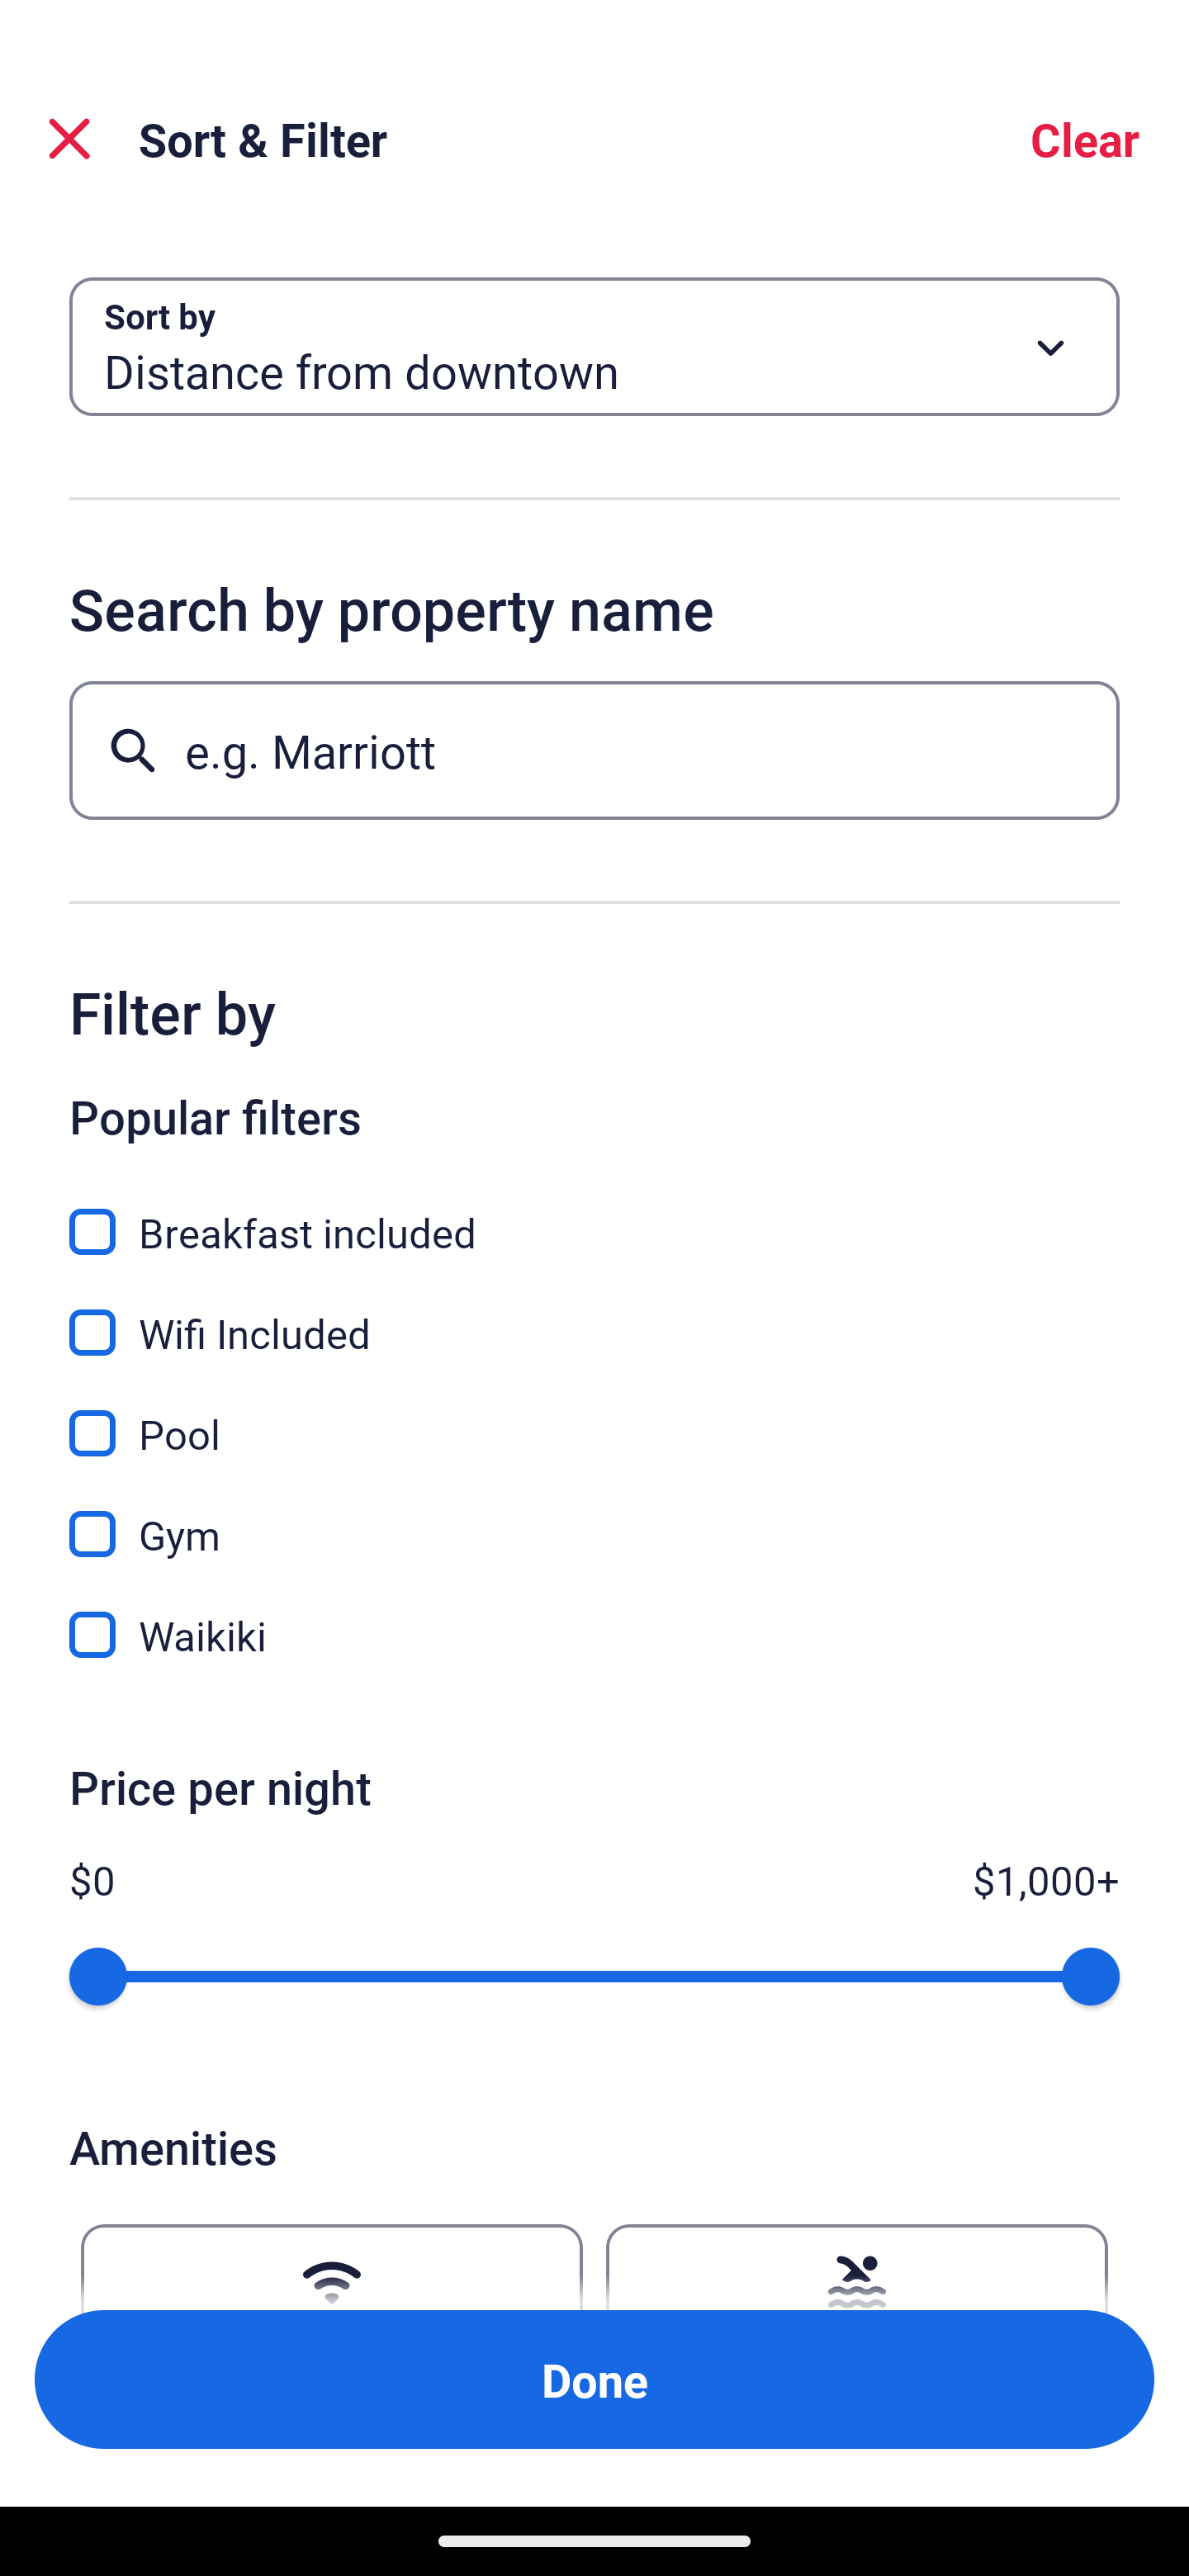 The width and height of the screenshot is (1189, 2576). Describe the element at coordinates (594, 2379) in the screenshot. I see `Apply and close Sort and Filter Done` at that location.